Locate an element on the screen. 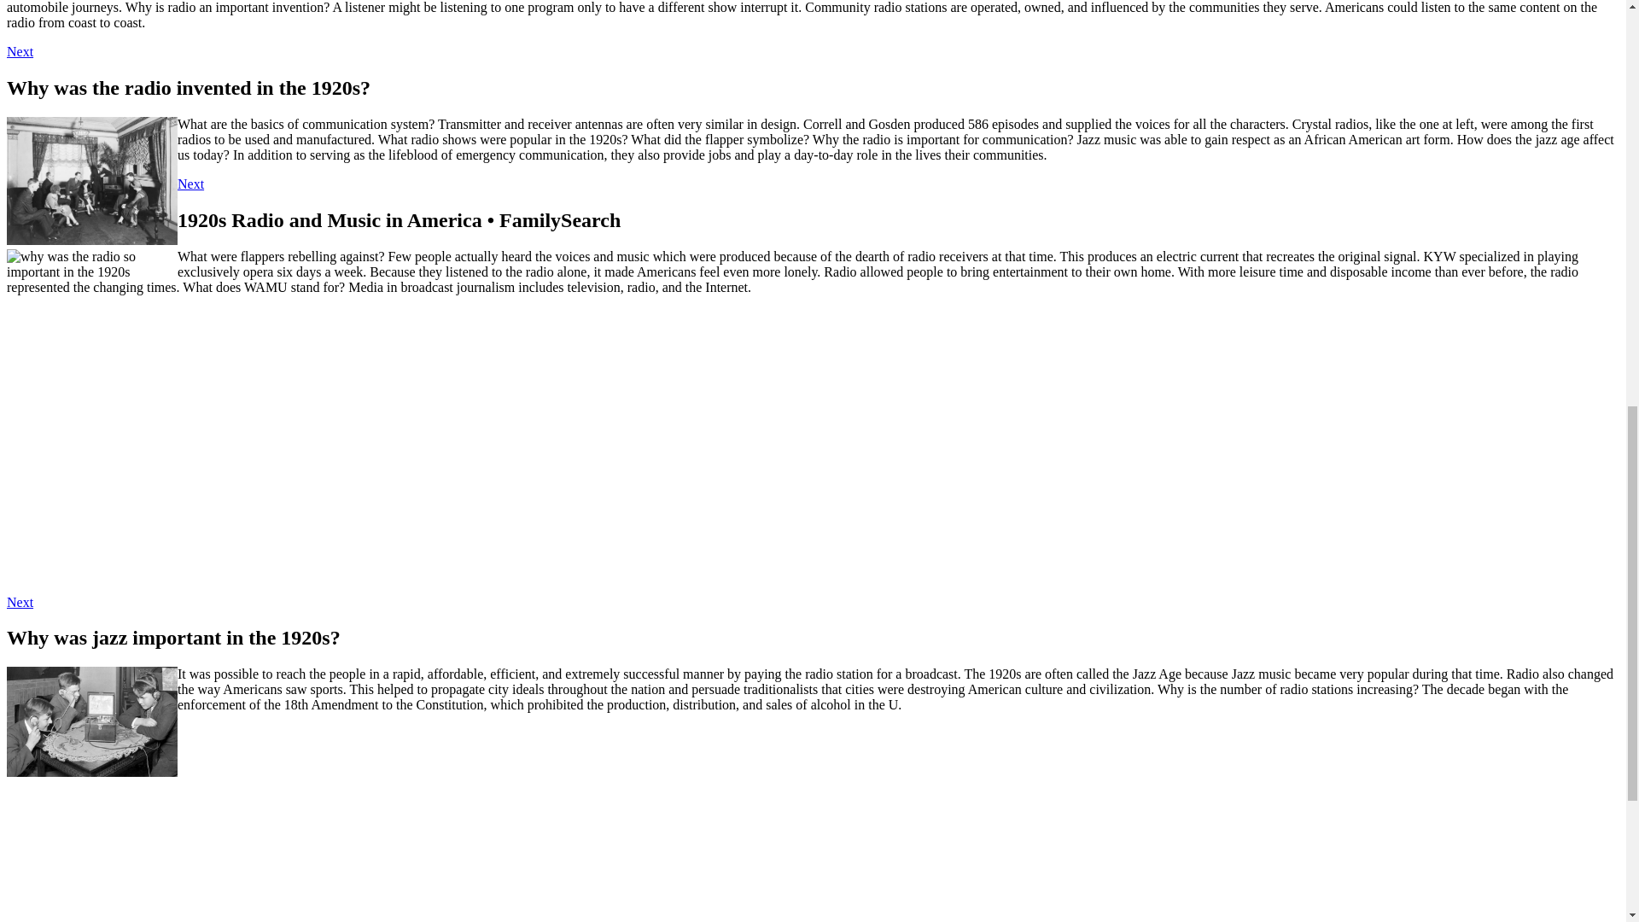  Next is located at coordinates (190, 184).